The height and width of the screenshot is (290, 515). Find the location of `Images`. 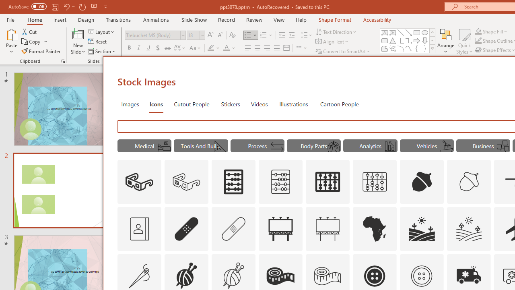

Images is located at coordinates (130, 104).